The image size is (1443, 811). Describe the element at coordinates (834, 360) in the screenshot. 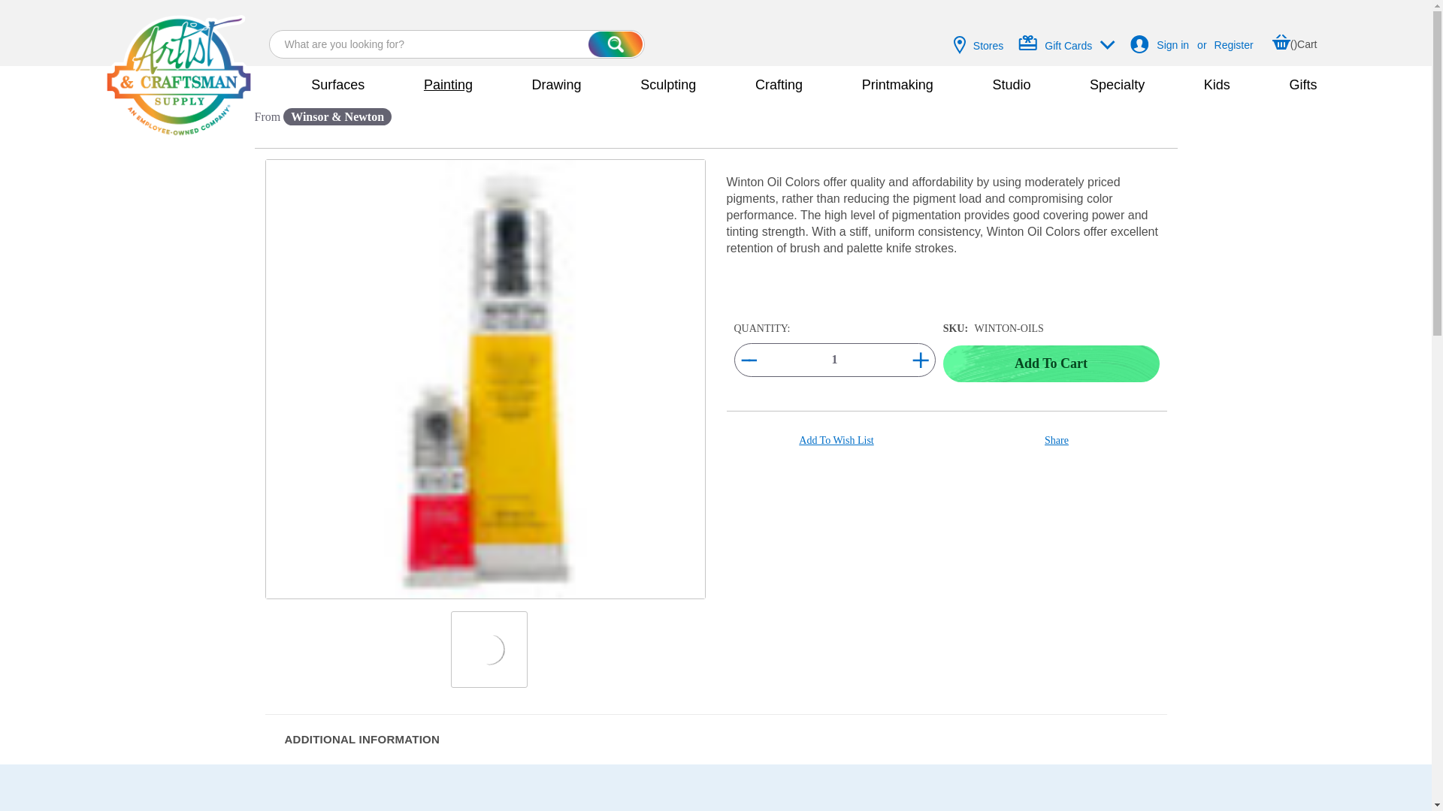

I see `1` at that location.